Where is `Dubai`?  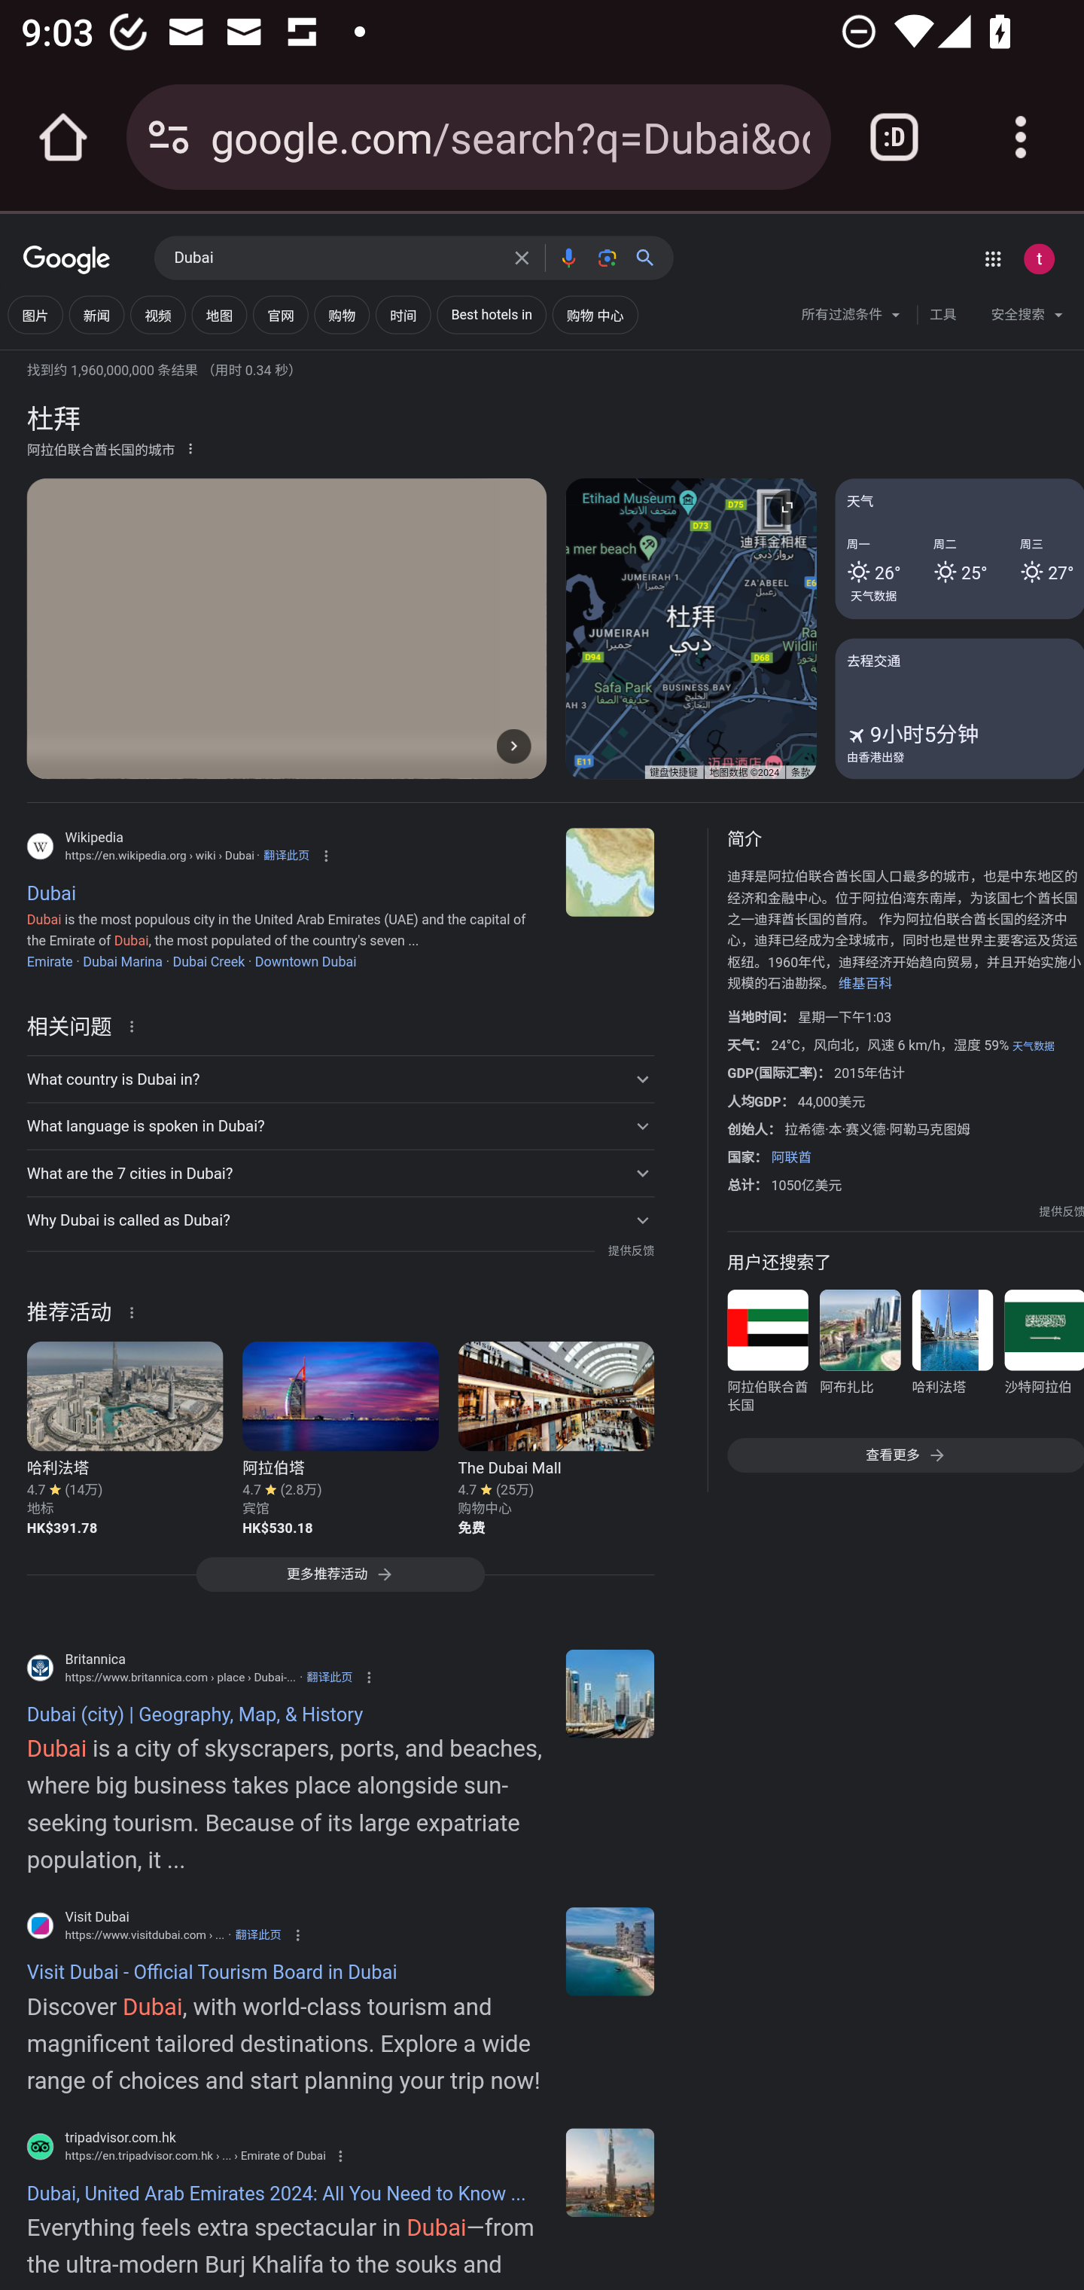 Dubai is located at coordinates (336, 258).